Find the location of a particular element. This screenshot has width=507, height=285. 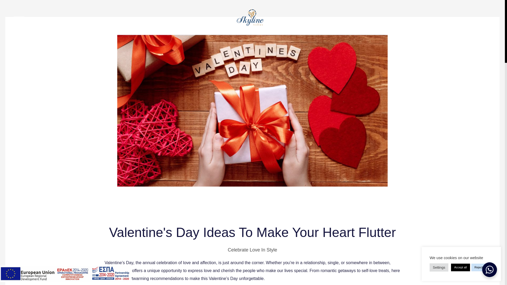

NAXOS ISLAND is located at coordinates (62, 178).